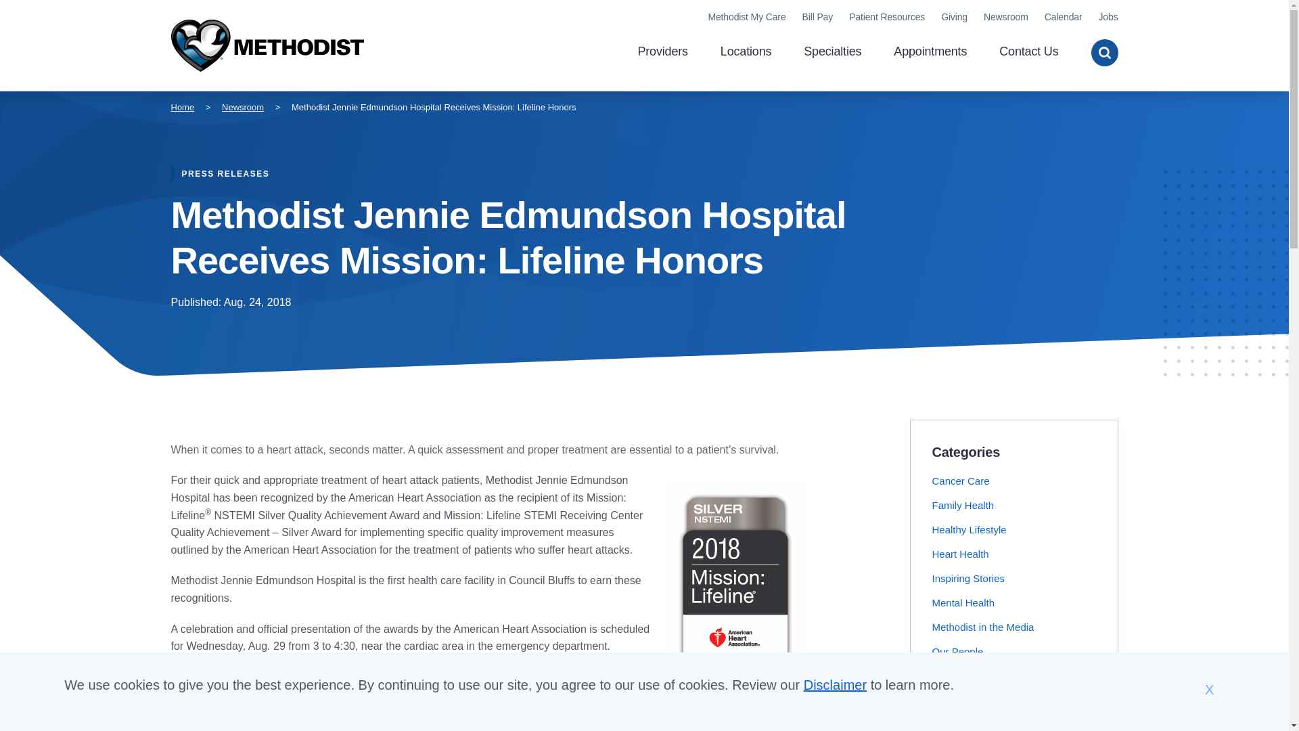  Describe the element at coordinates (958, 651) in the screenshot. I see `Our People` at that location.